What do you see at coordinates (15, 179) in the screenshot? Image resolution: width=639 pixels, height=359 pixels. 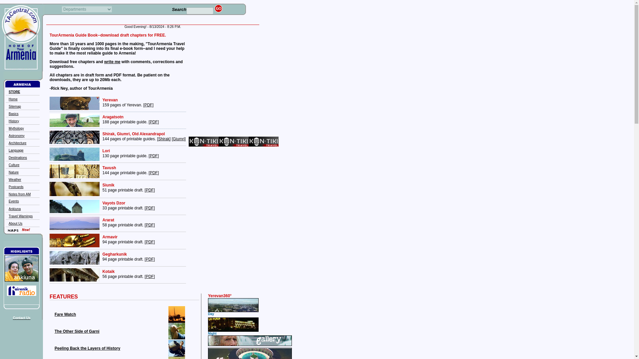 I see `Weather` at bounding box center [15, 179].